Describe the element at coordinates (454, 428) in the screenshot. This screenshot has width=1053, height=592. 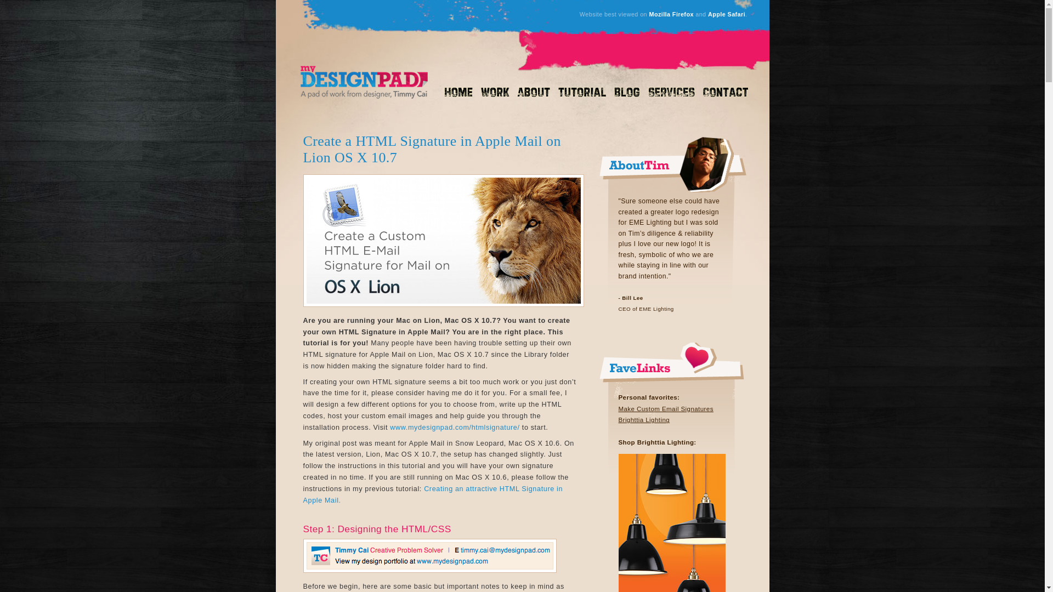
I see `HTML Custom Signature Service` at that location.